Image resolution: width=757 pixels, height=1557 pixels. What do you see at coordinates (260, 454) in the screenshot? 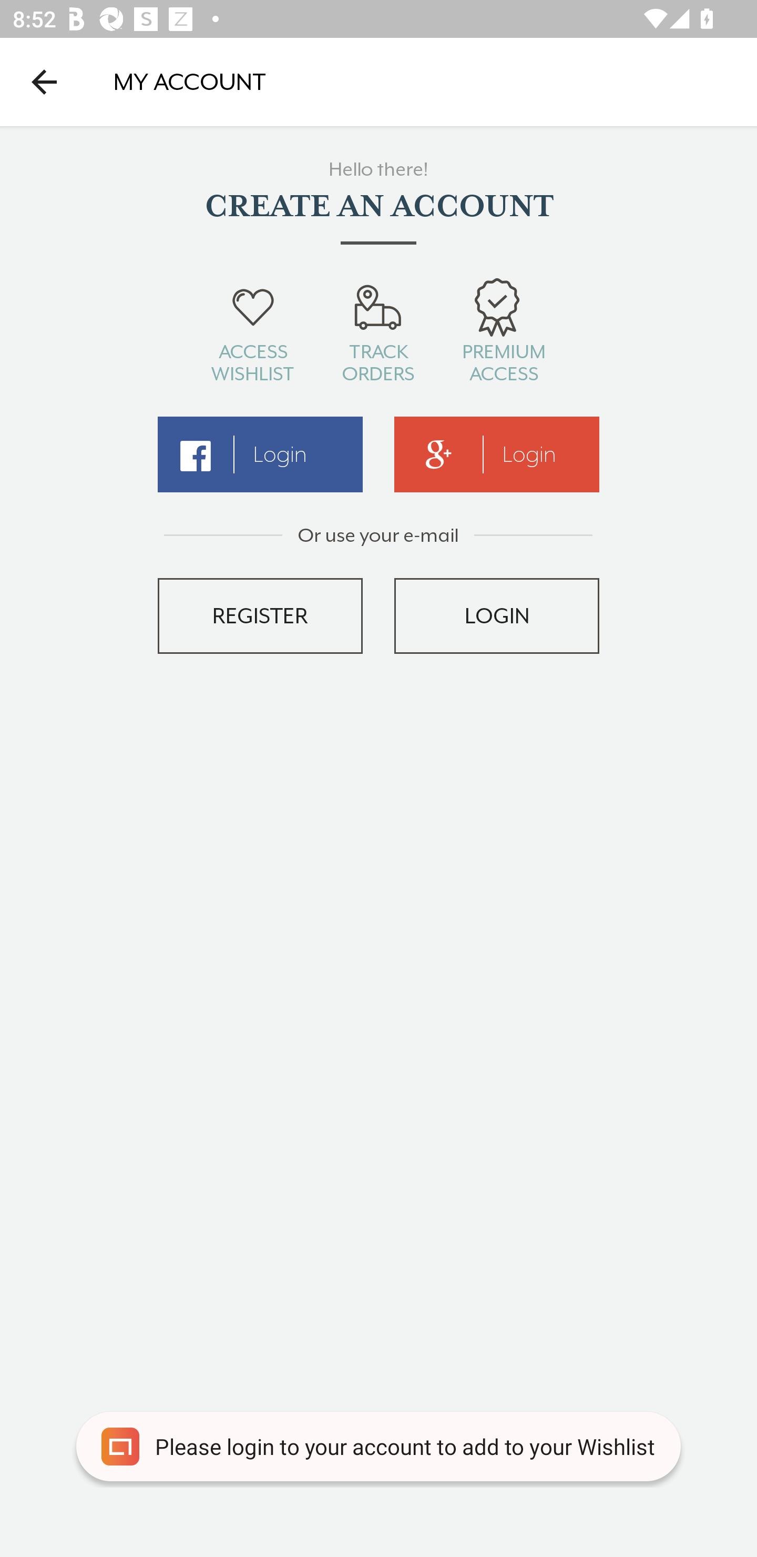
I see ` Login` at bounding box center [260, 454].